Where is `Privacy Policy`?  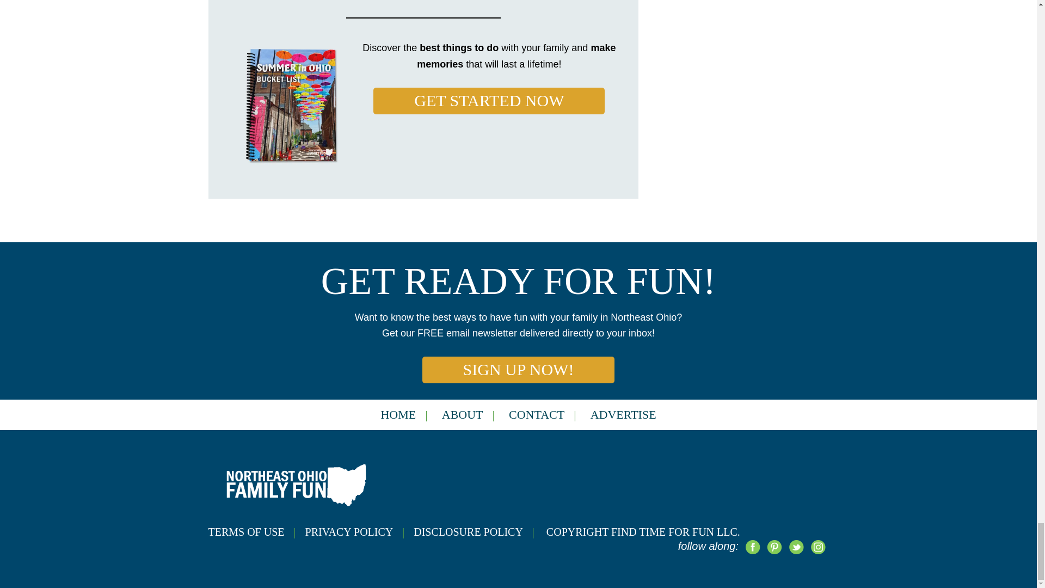 Privacy Policy is located at coordinates (359, 531).